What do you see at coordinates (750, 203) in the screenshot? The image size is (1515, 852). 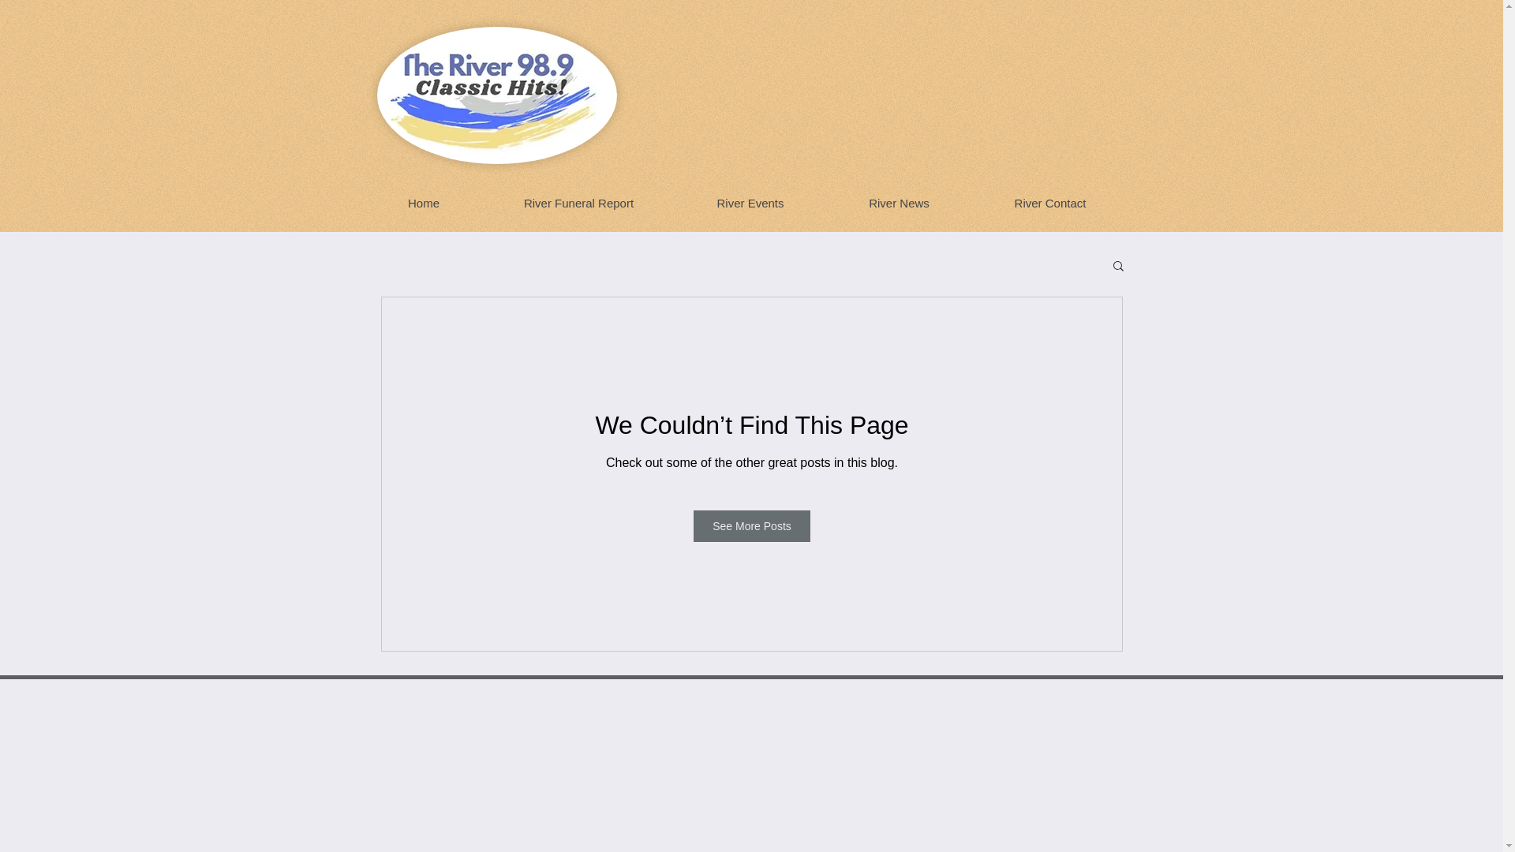 I see `River Events` at bounding box center [750, 203].